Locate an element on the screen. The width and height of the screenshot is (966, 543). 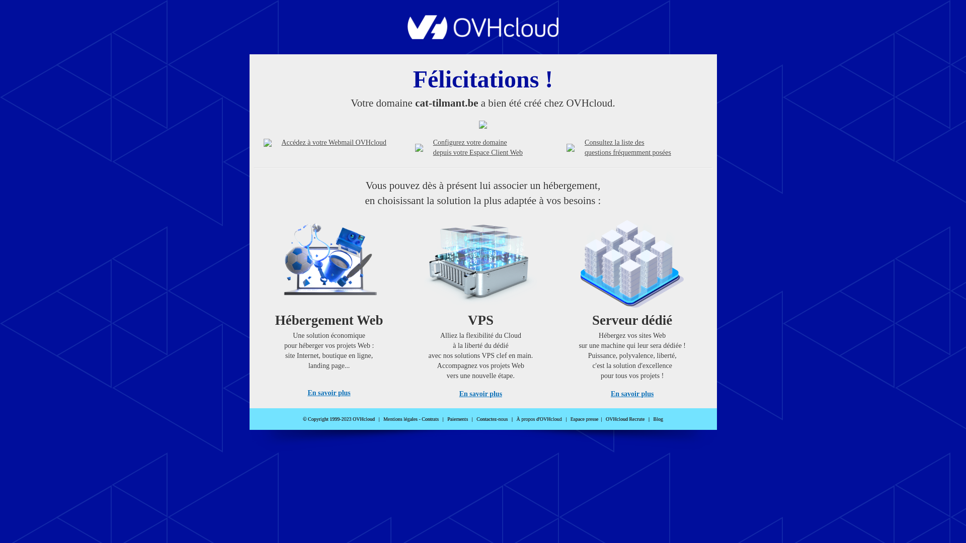
Paiements is located at coordinates (458, 419).